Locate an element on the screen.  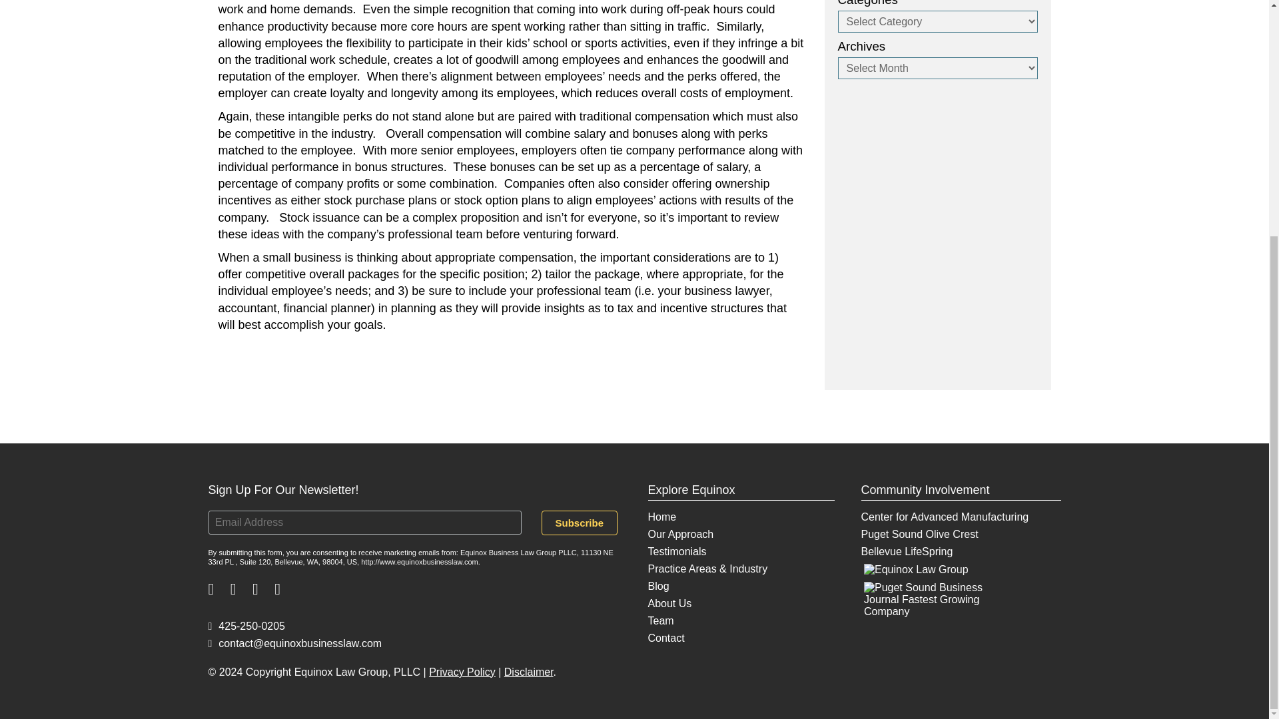
Subscribe is located at coordinates (580, 522).